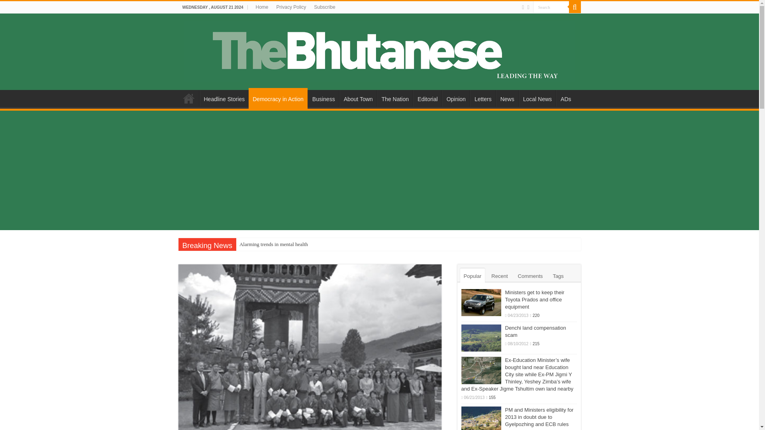  I want to click on Opinion, so click(456, 98).